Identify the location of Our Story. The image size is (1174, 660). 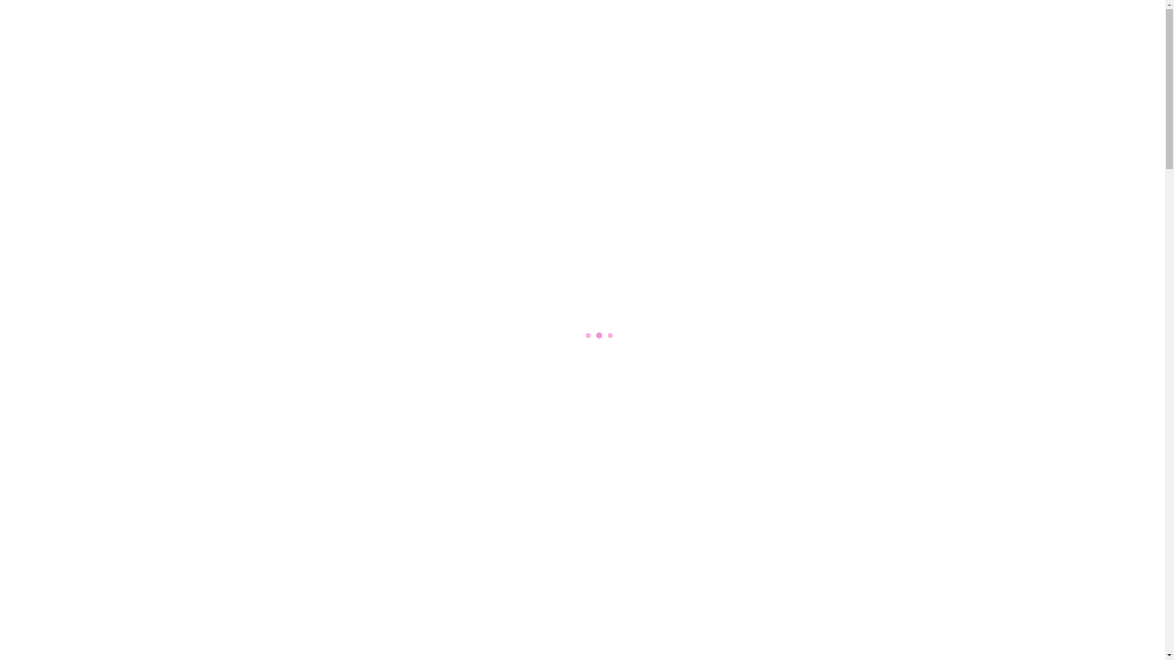
(609, 62).